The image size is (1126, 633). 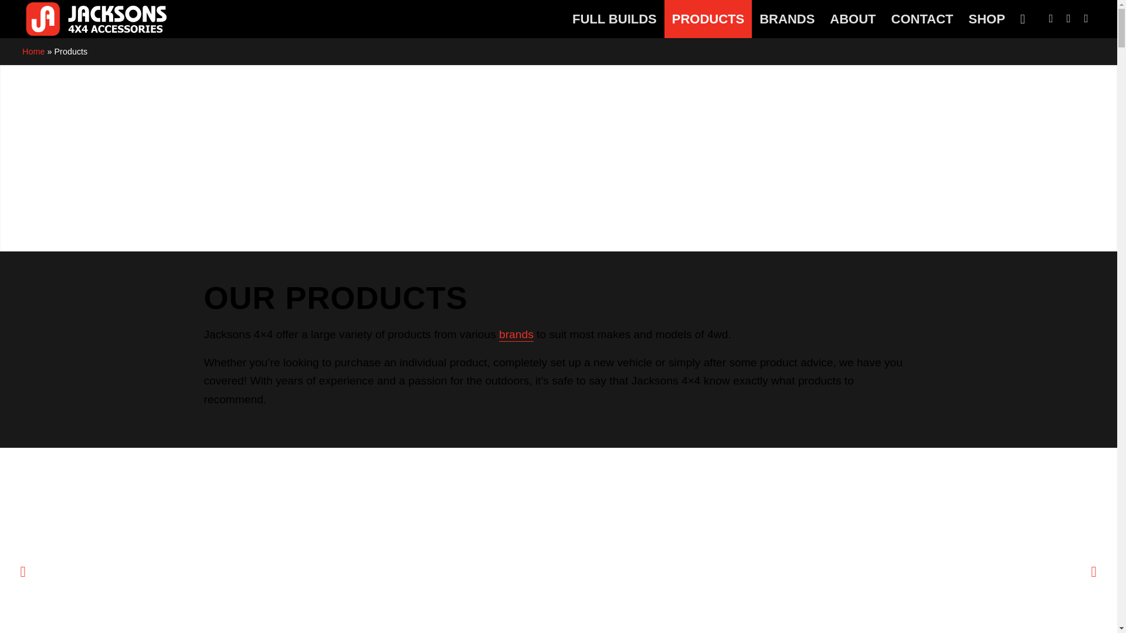 I want to click on Home, so click(x=33, y=52).